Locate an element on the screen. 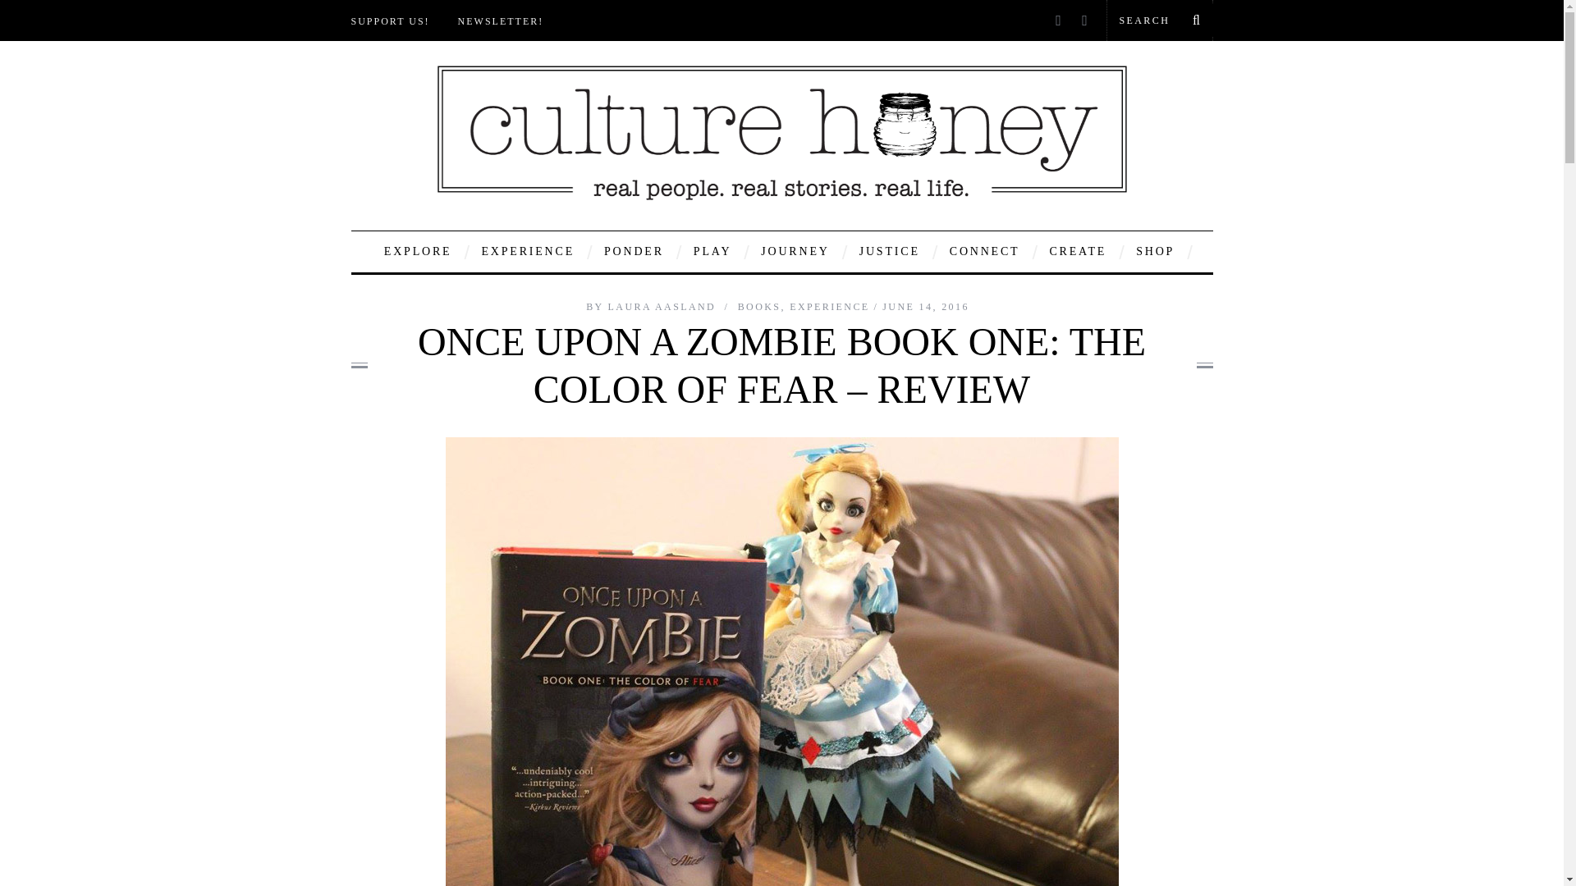 This screenshot has width=1576, height=886. SUPPORT US! is located at coordinates (391, 26).